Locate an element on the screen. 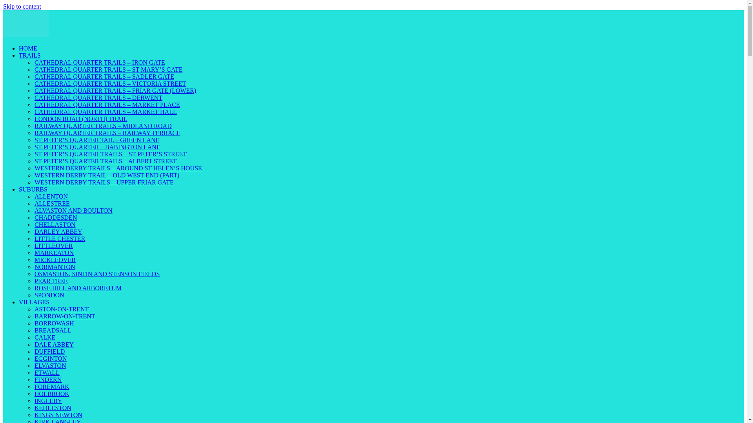 The height and width of the screenshot is (423, 753). CHELLASTON is located at coordinates (55, 224).